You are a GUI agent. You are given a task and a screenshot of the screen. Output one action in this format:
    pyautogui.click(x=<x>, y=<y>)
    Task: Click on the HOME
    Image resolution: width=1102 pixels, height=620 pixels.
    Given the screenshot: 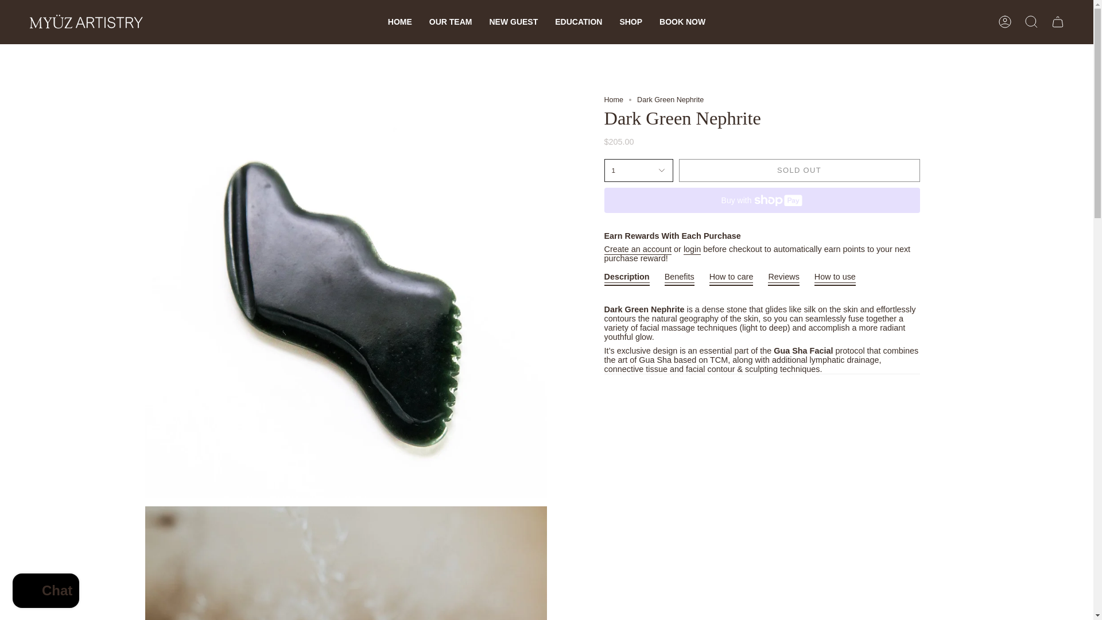 What is the action you would take?
    pyautogui.click(x=399, y=22)
    